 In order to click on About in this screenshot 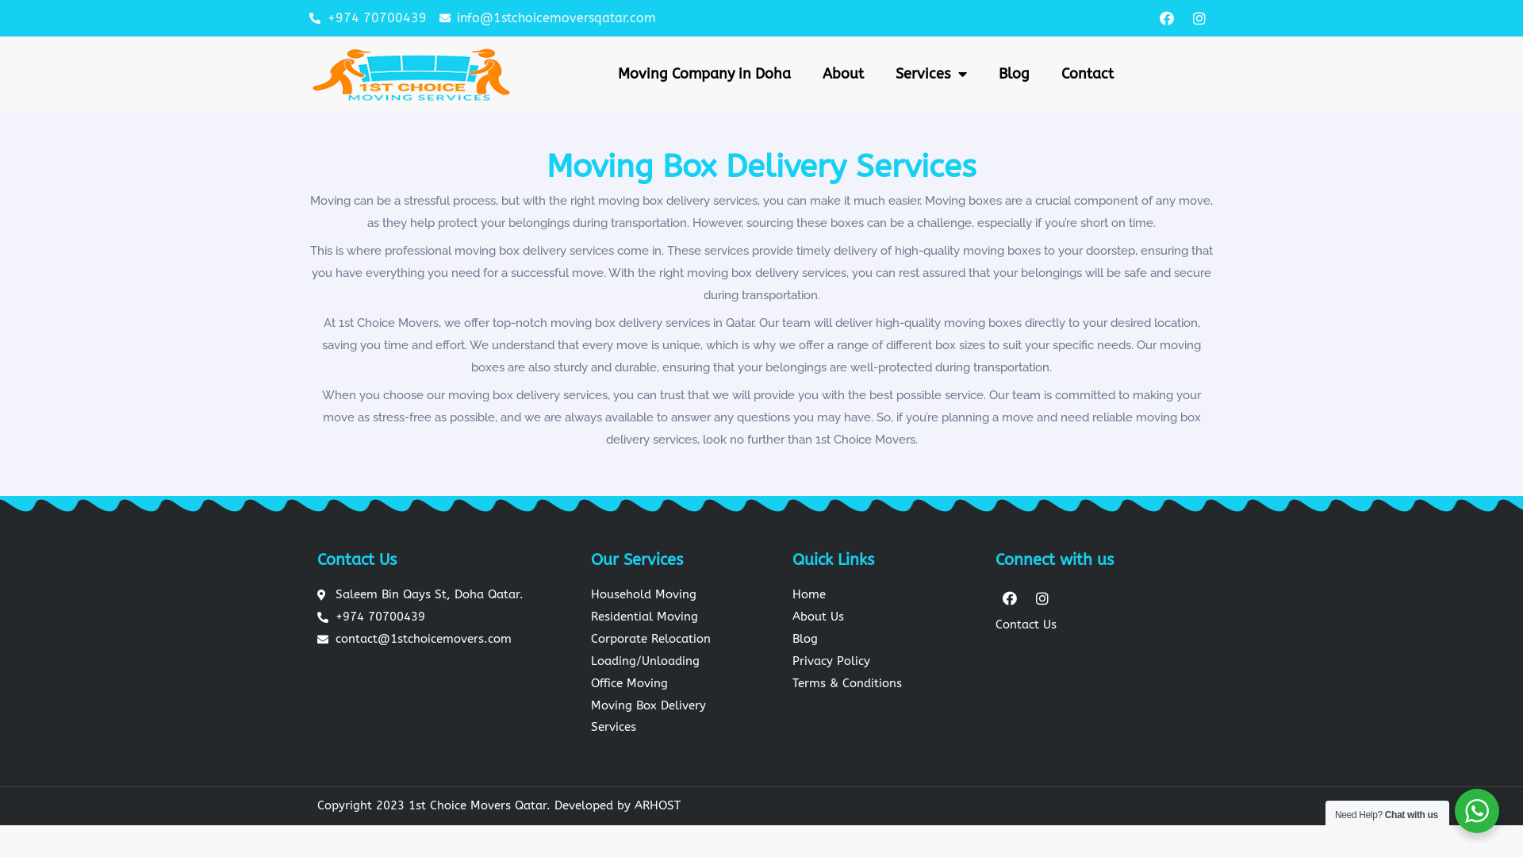, I will do `click(843, 74)`.